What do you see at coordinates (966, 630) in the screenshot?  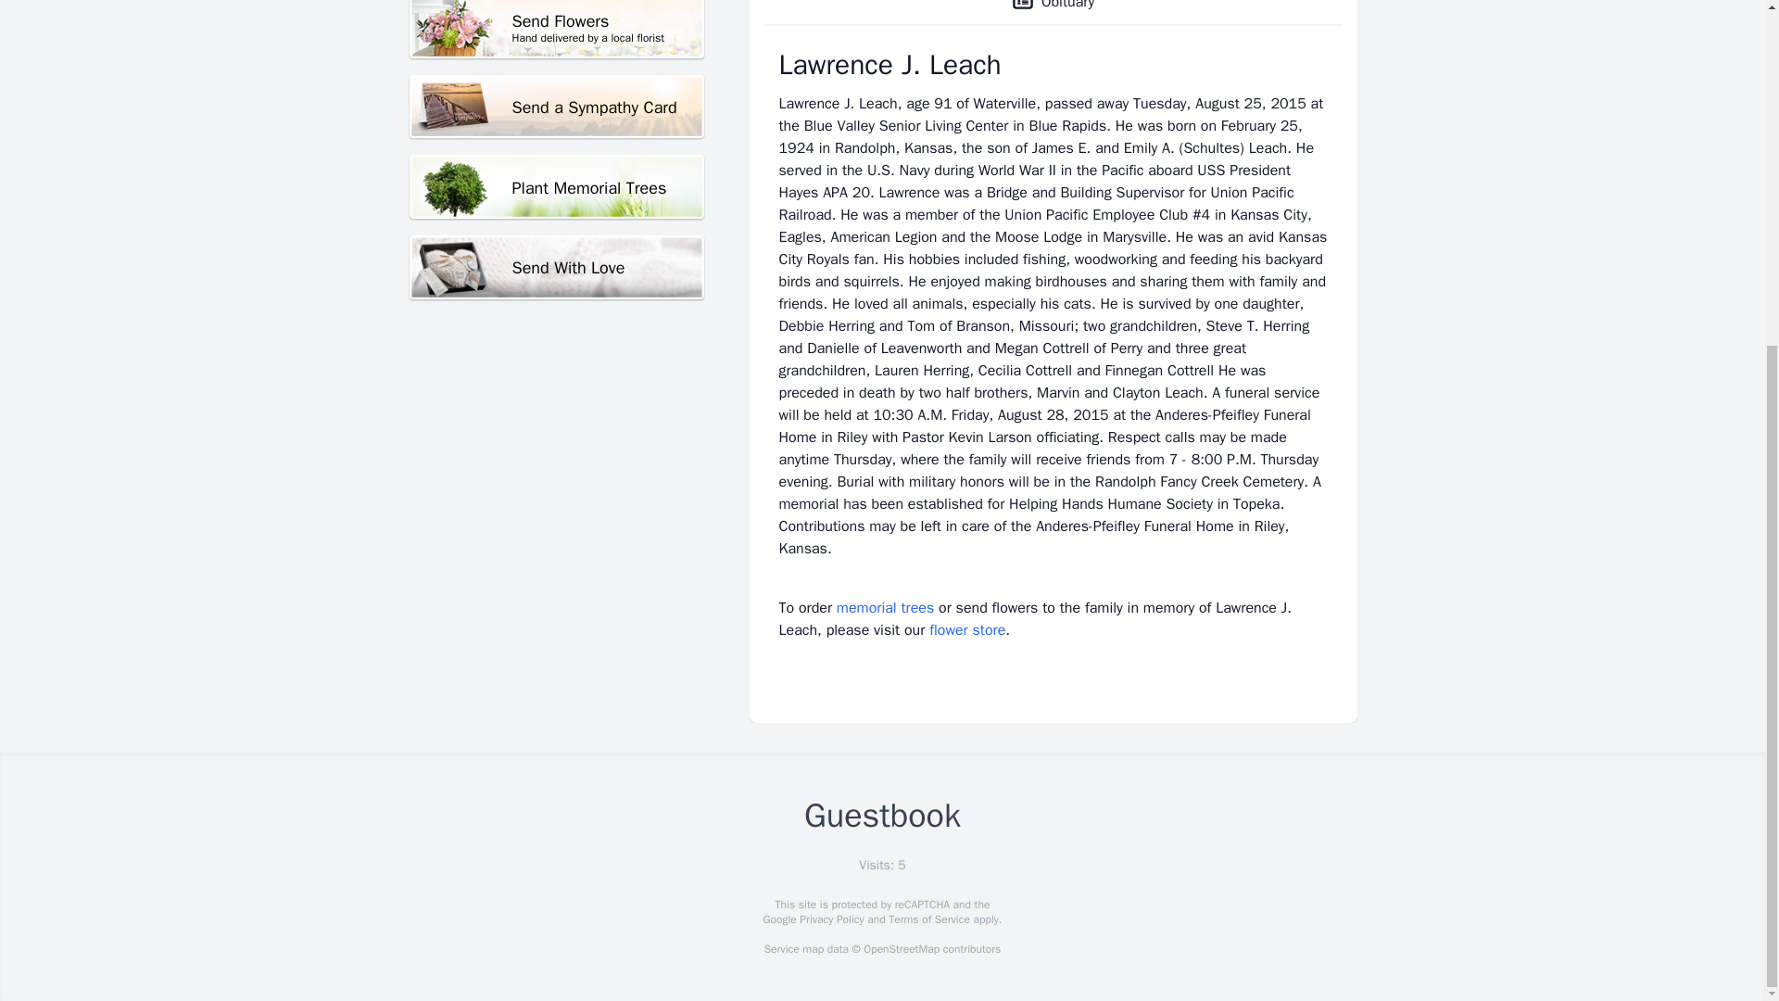 I see `flower store` at bounding box center [966, 630].